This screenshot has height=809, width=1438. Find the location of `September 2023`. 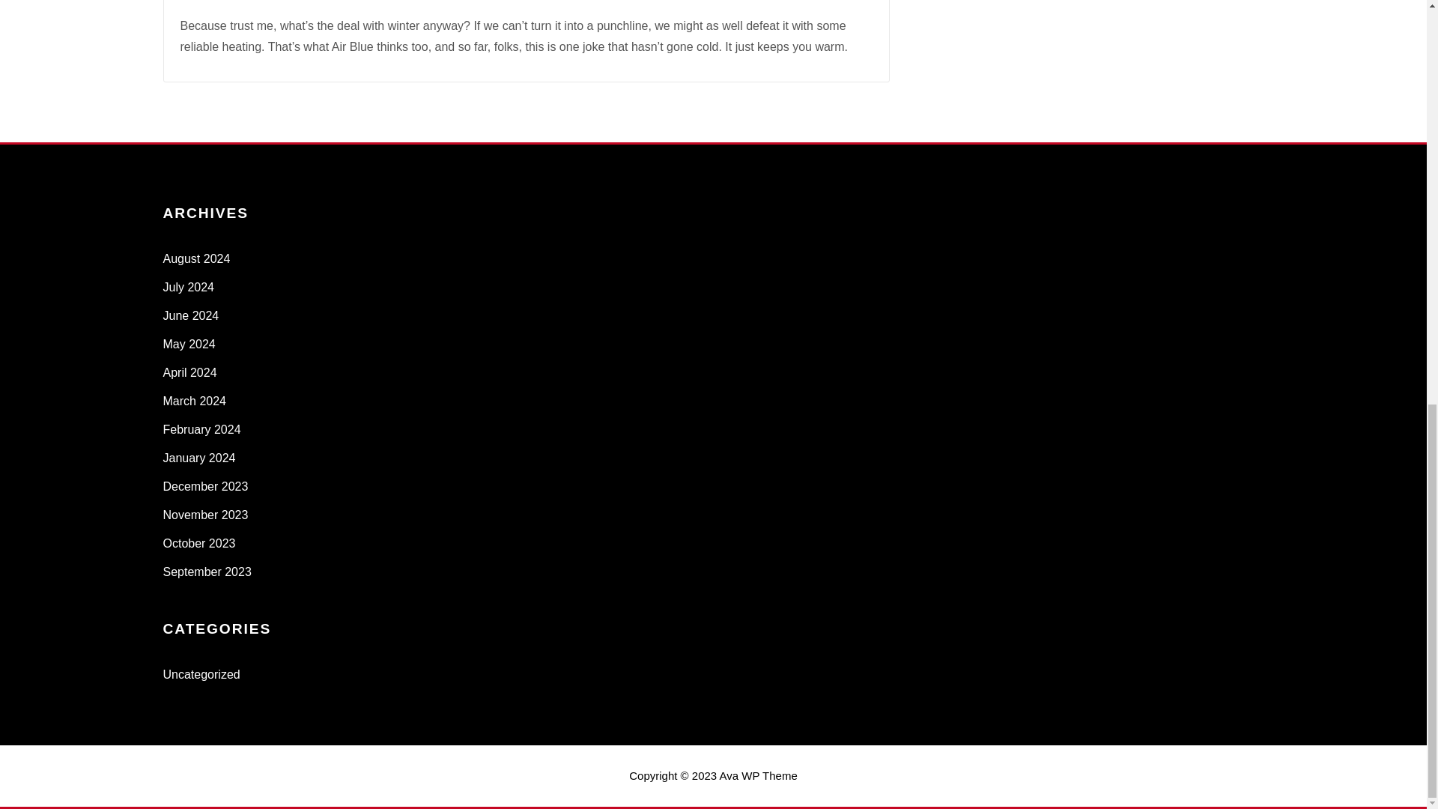

September 2023 is located at coordinates (207, 572).